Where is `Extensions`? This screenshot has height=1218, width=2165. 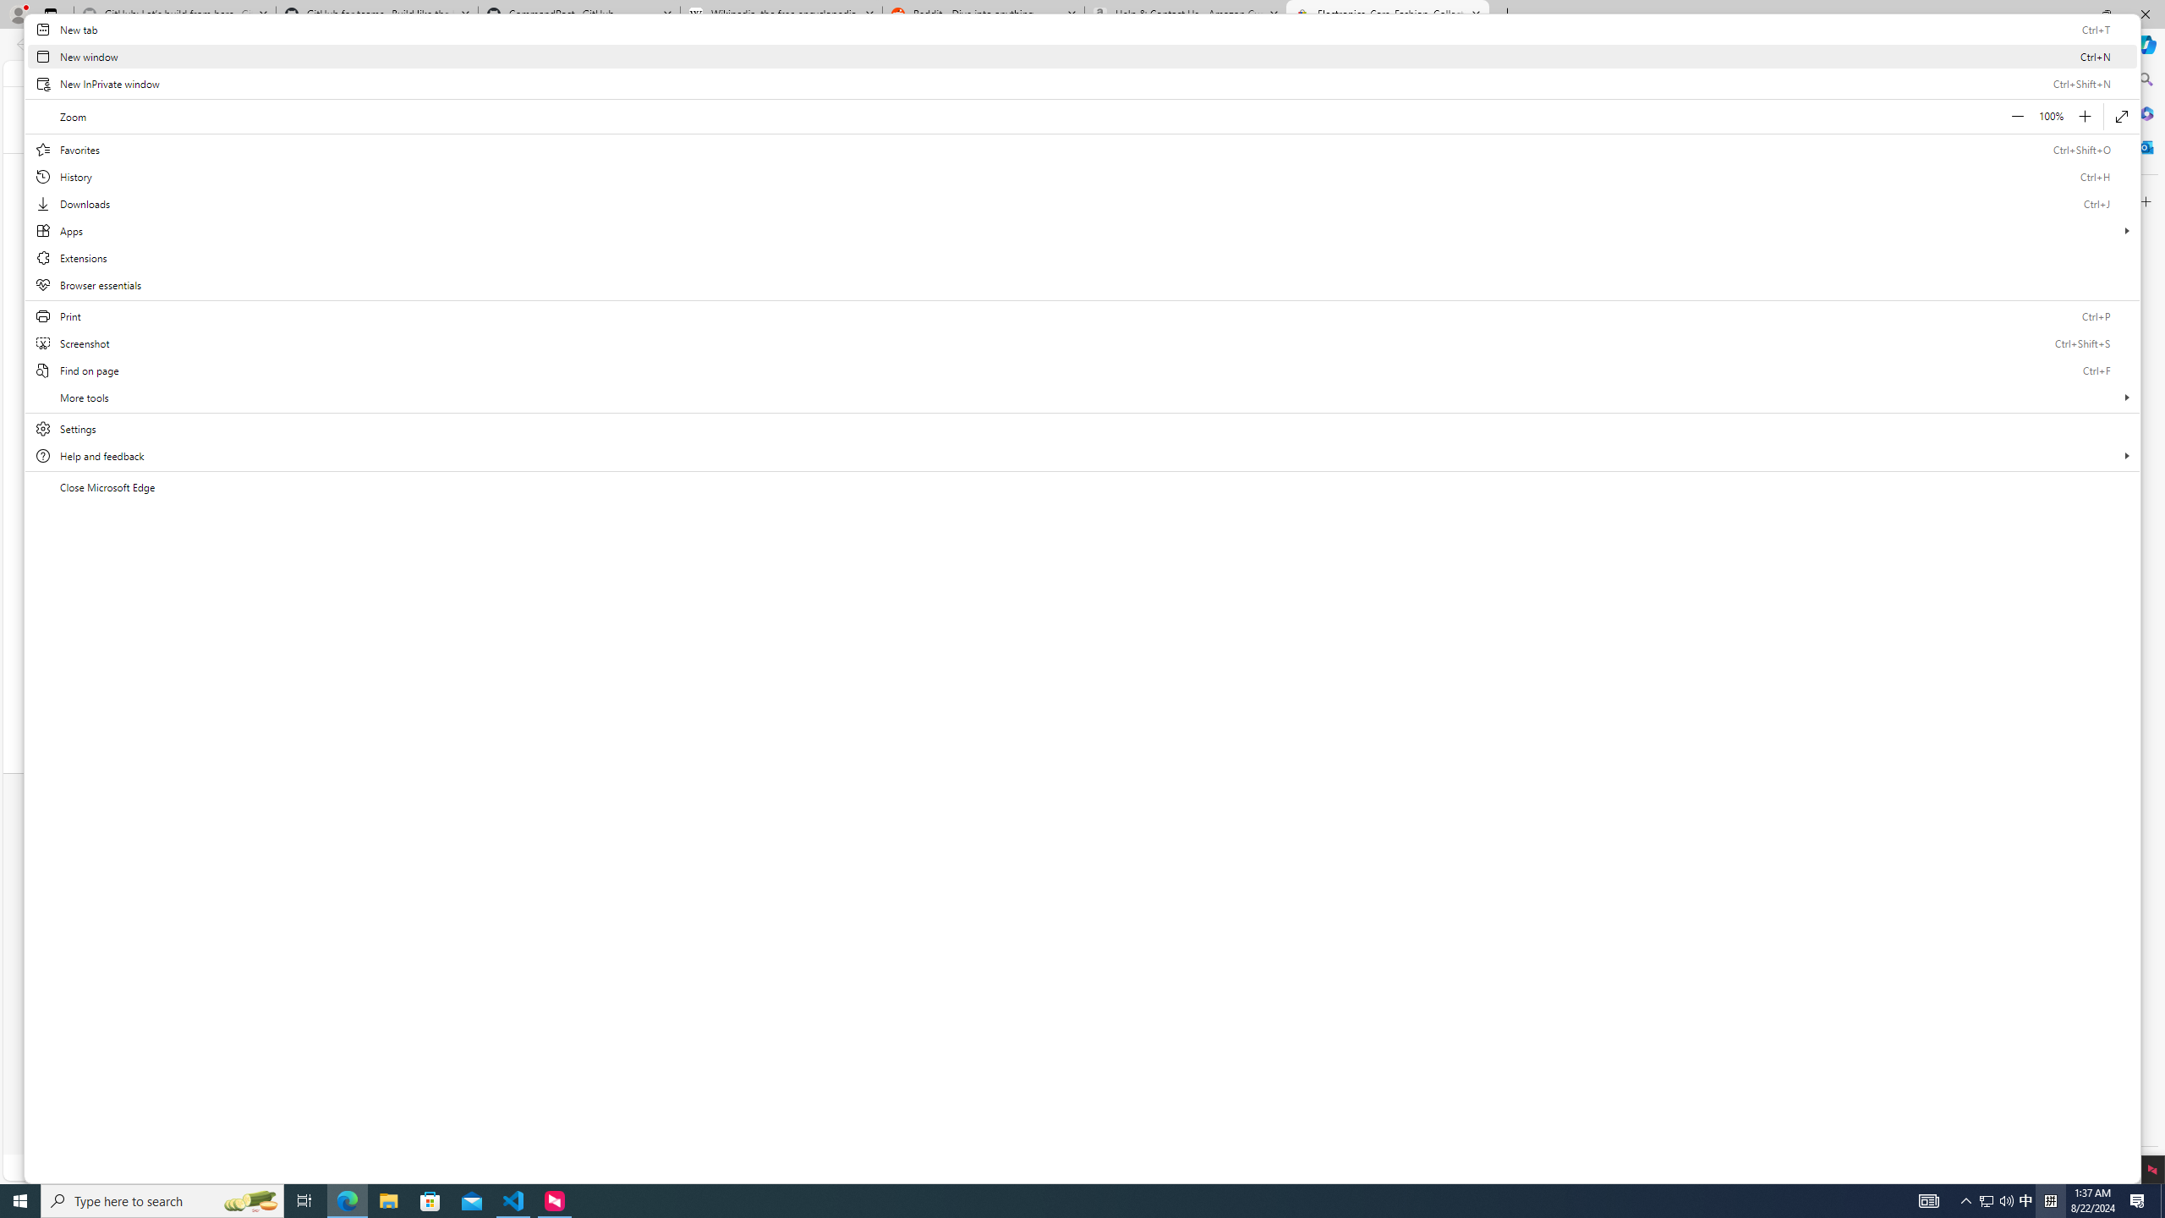 Extensions is located at coordinates (1082, 258).